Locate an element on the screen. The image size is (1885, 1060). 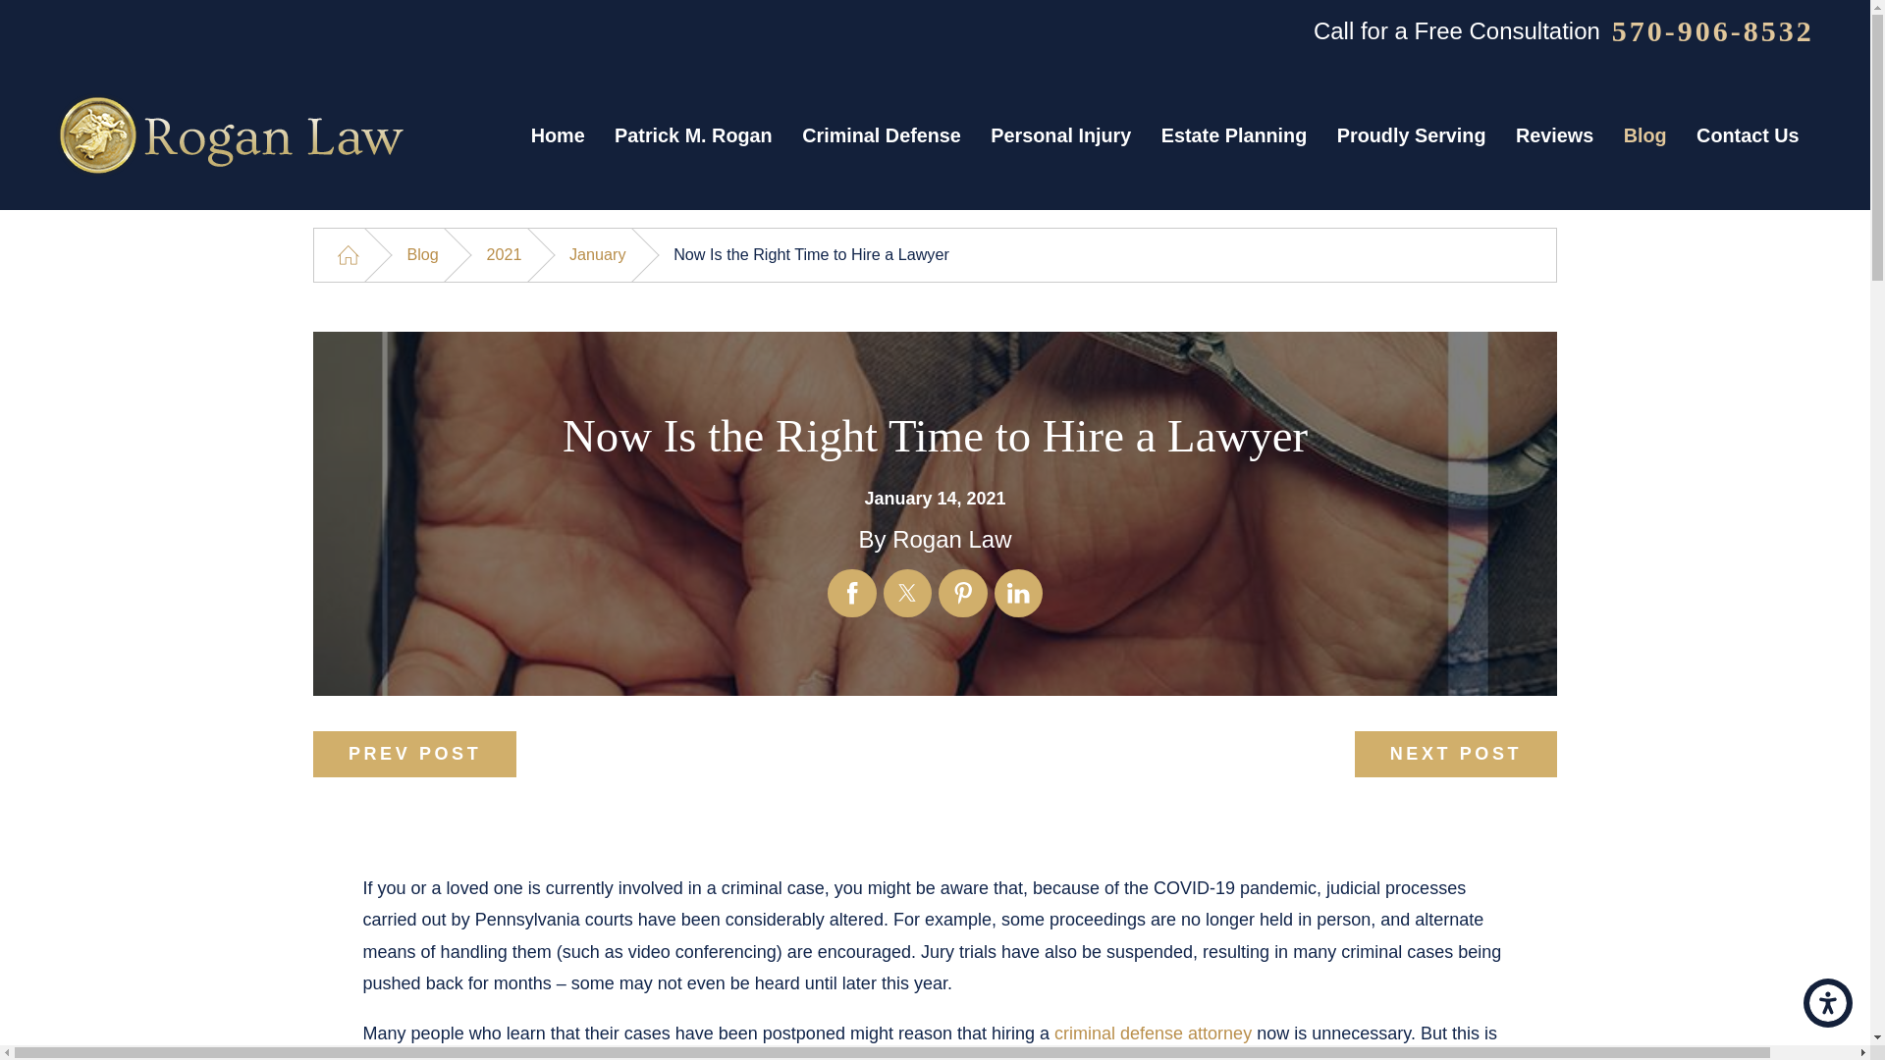
Rogan Law is located at coordinates (230, 135).